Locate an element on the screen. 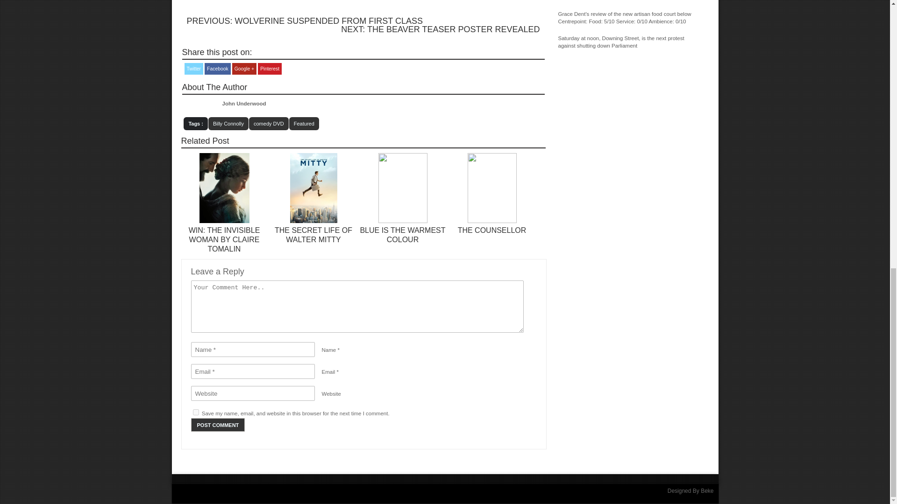  THE SECRET LIFE OF WALTER MITTY is located at coordinates (313, 234).